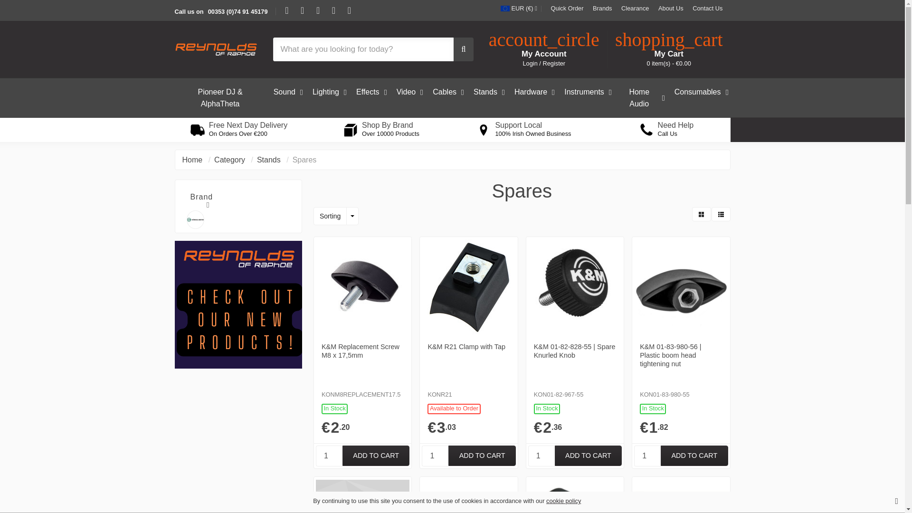 The width and height of the screenshot is (912, 513). I want to click on KONR21, so click(482, 456).